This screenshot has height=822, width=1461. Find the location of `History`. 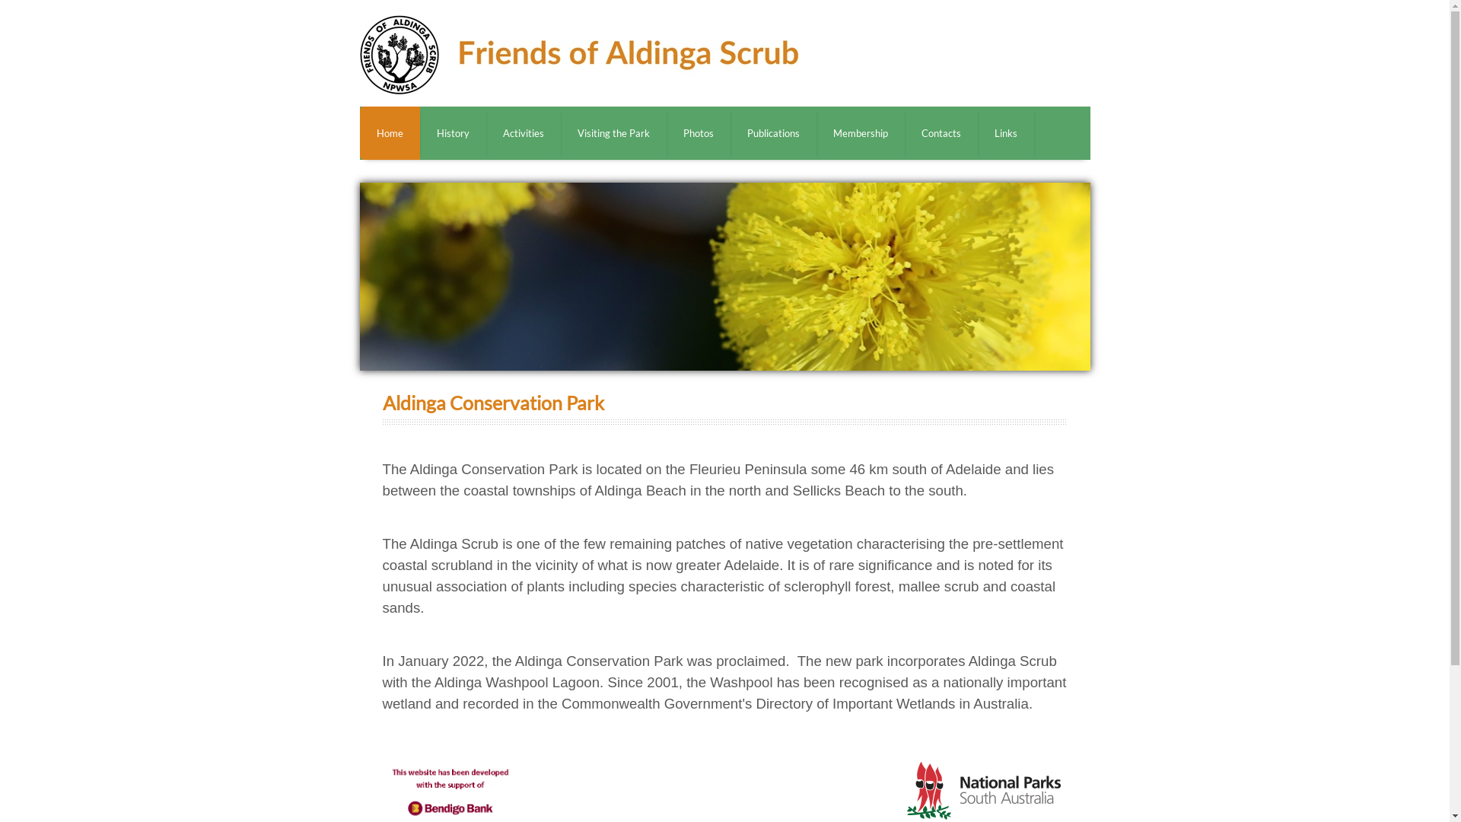

History is located at coordinates (454, 133).